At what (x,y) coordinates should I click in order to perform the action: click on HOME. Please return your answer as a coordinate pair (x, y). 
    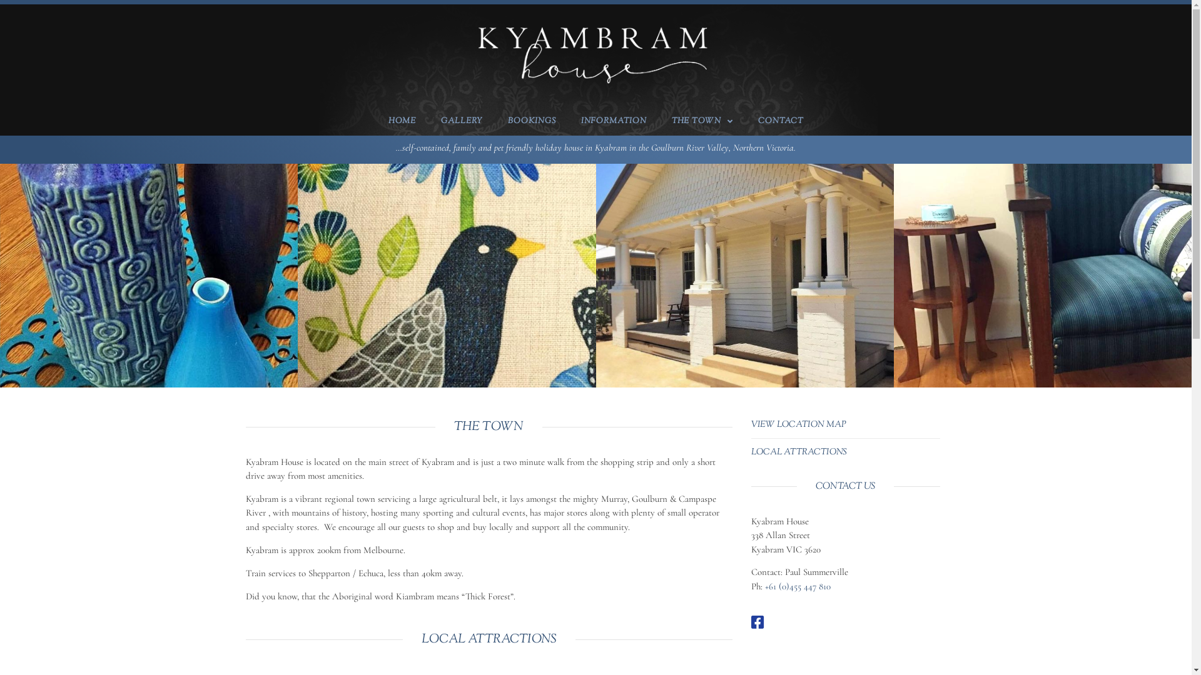
    Looking at the image, I should click on (402, 121).